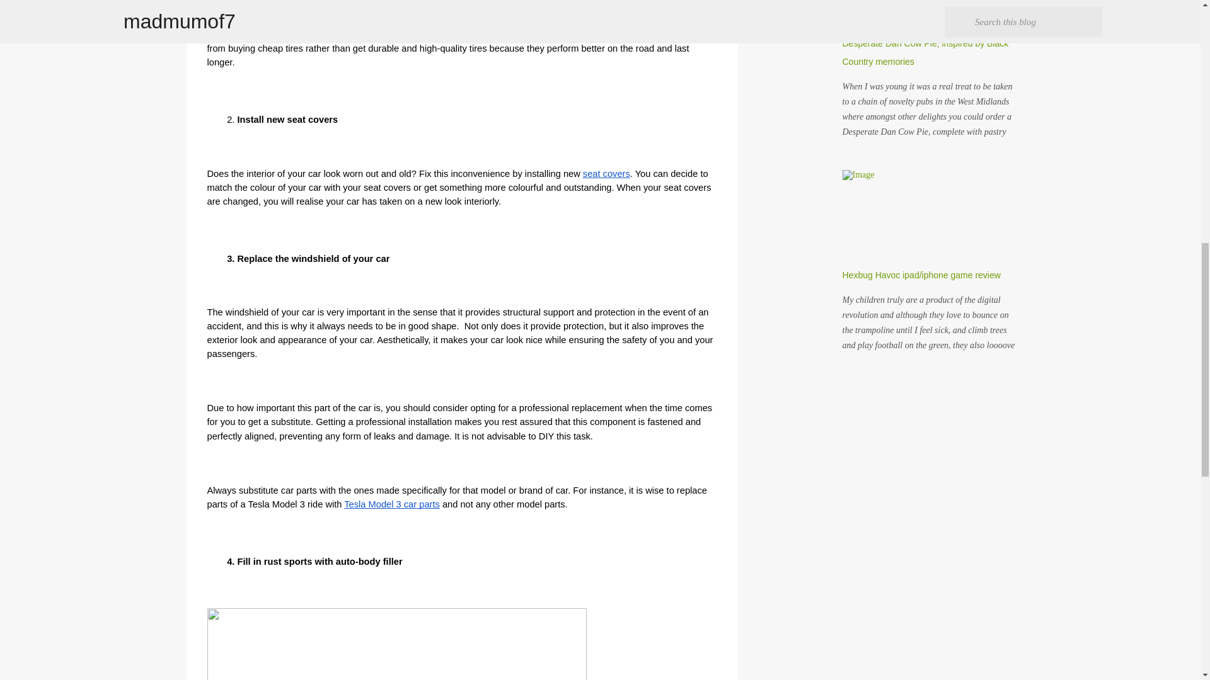 The image size is (1210, 680). I want to click on Desperate Dan Cow Pie, inspired by Black Country memories, so click(925, 52).